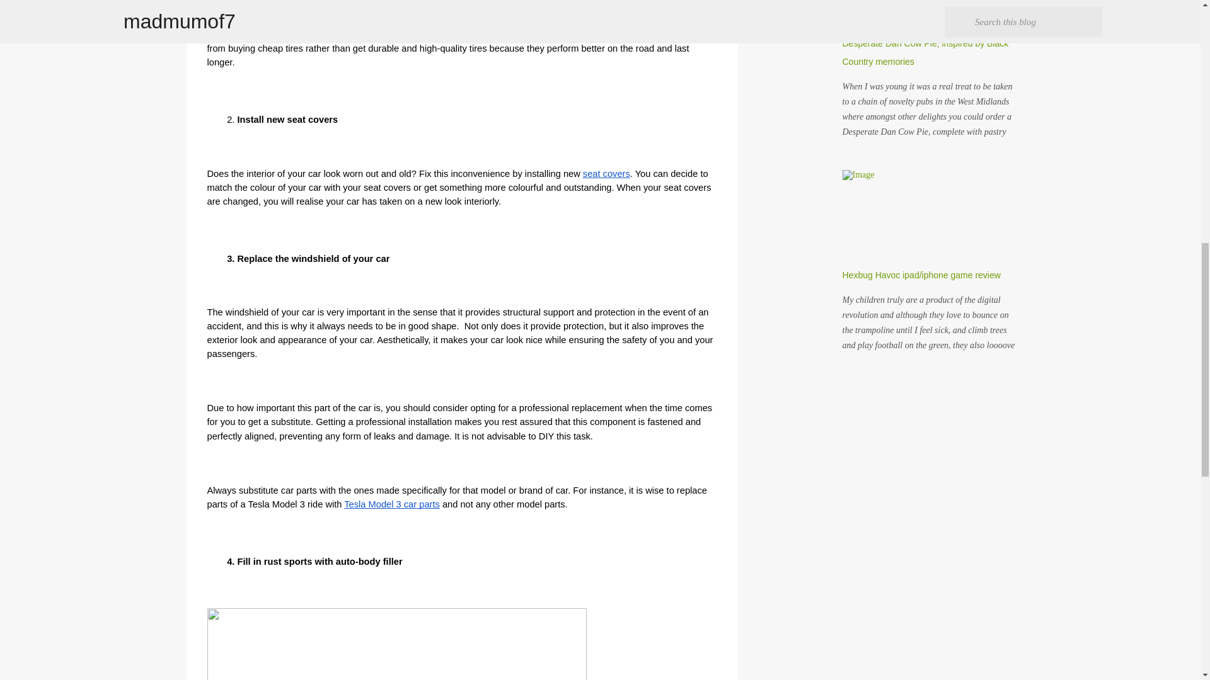 The image size is (1210, 680). I want to click on Desperate Dan Cow Pie, inspired by Black Country memories, so click(925, 52).